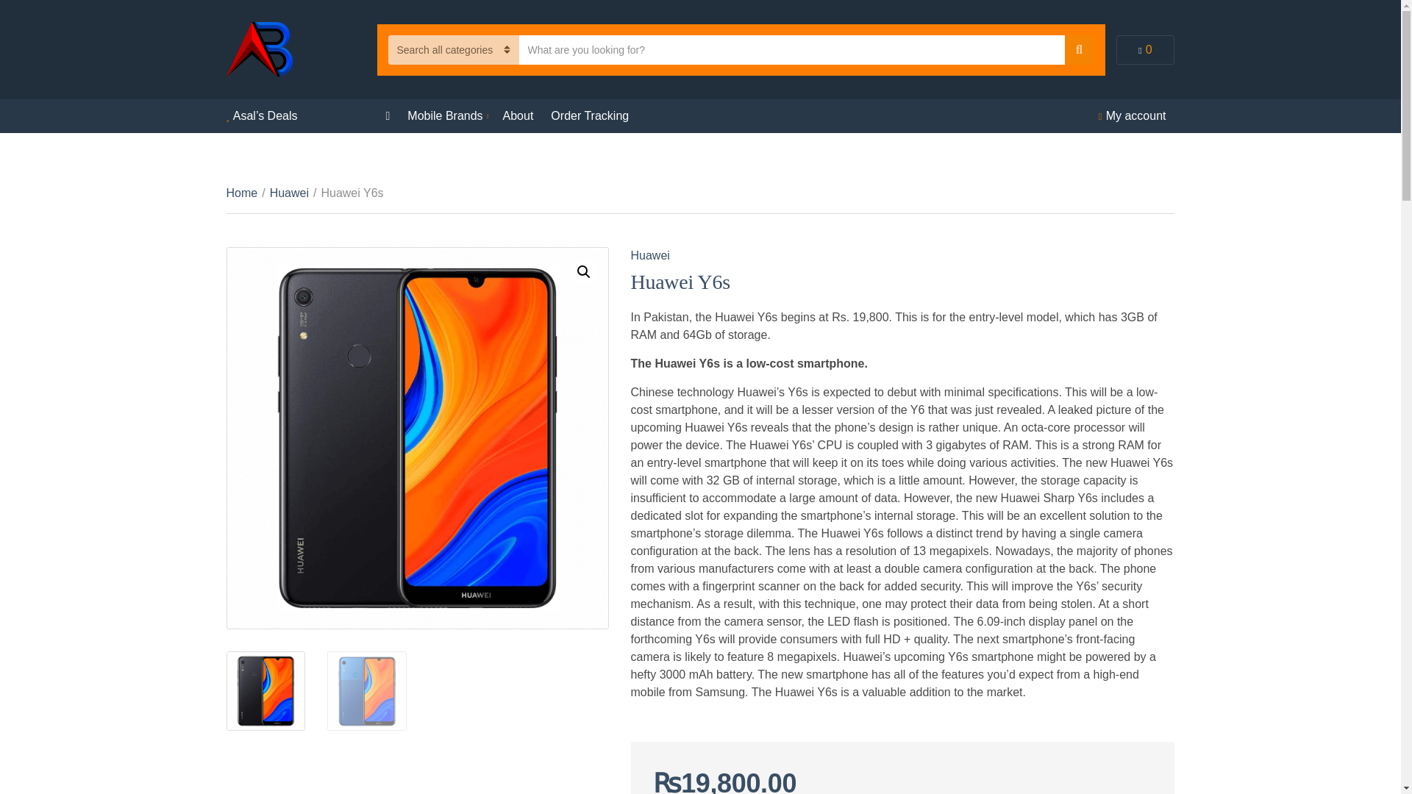 The image size is (1412, 794). What do you see at coordinates (650, 256) in the screenshot?
I see `Huawei` at bounding box center [650, 256].